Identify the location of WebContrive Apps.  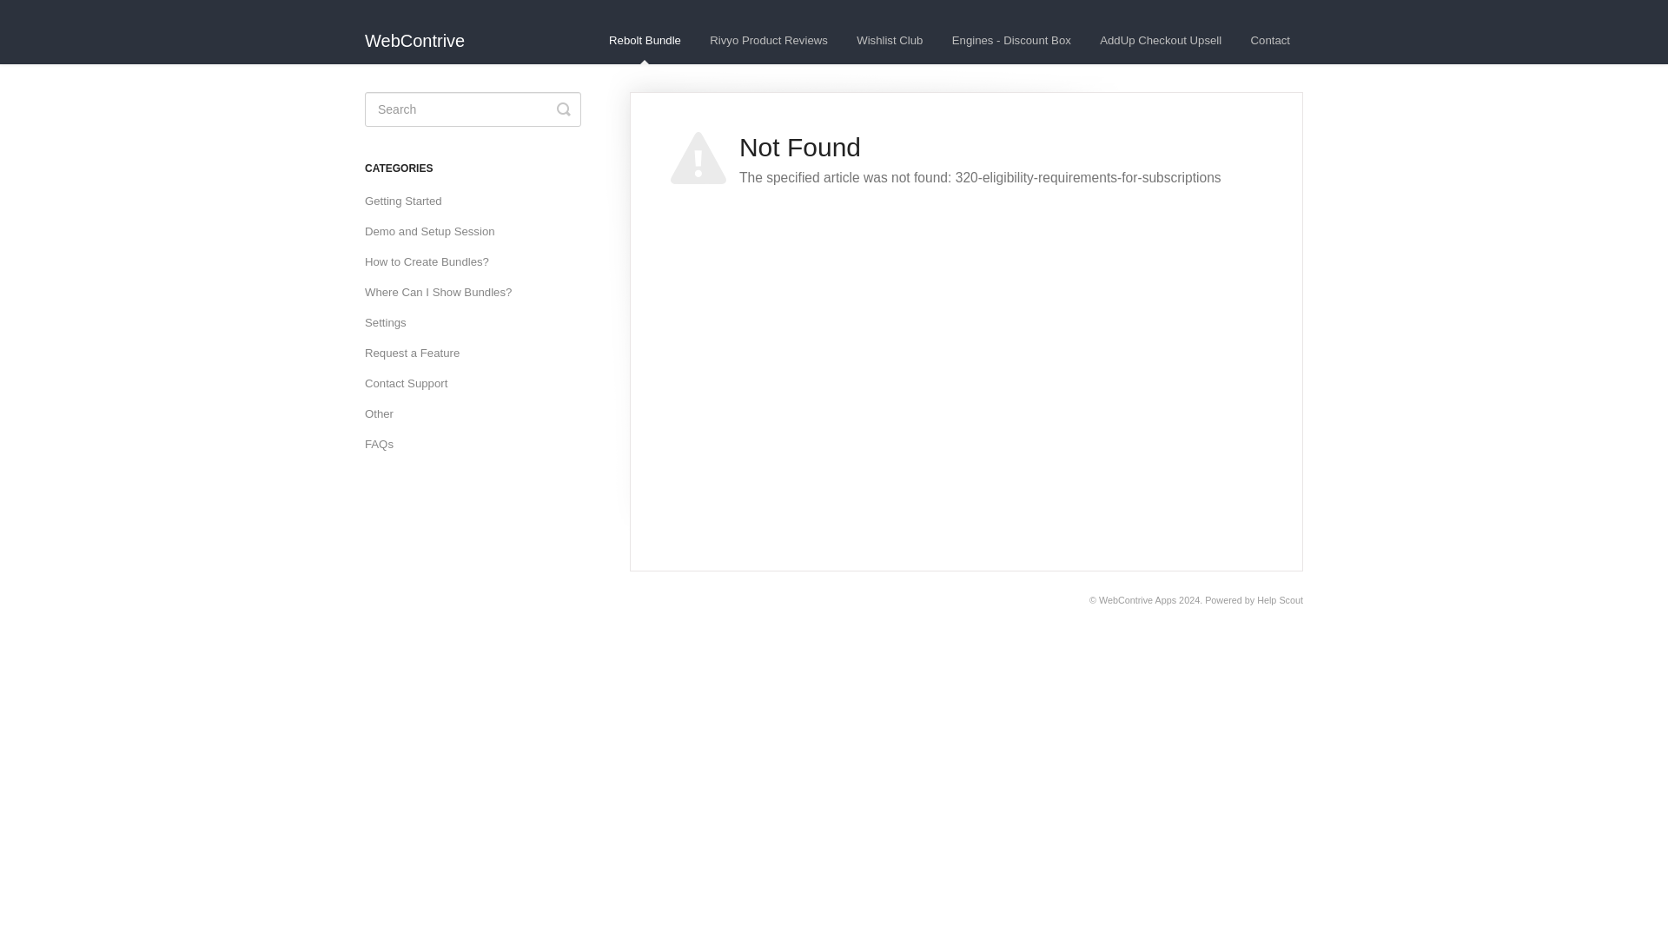
(1137, 599).